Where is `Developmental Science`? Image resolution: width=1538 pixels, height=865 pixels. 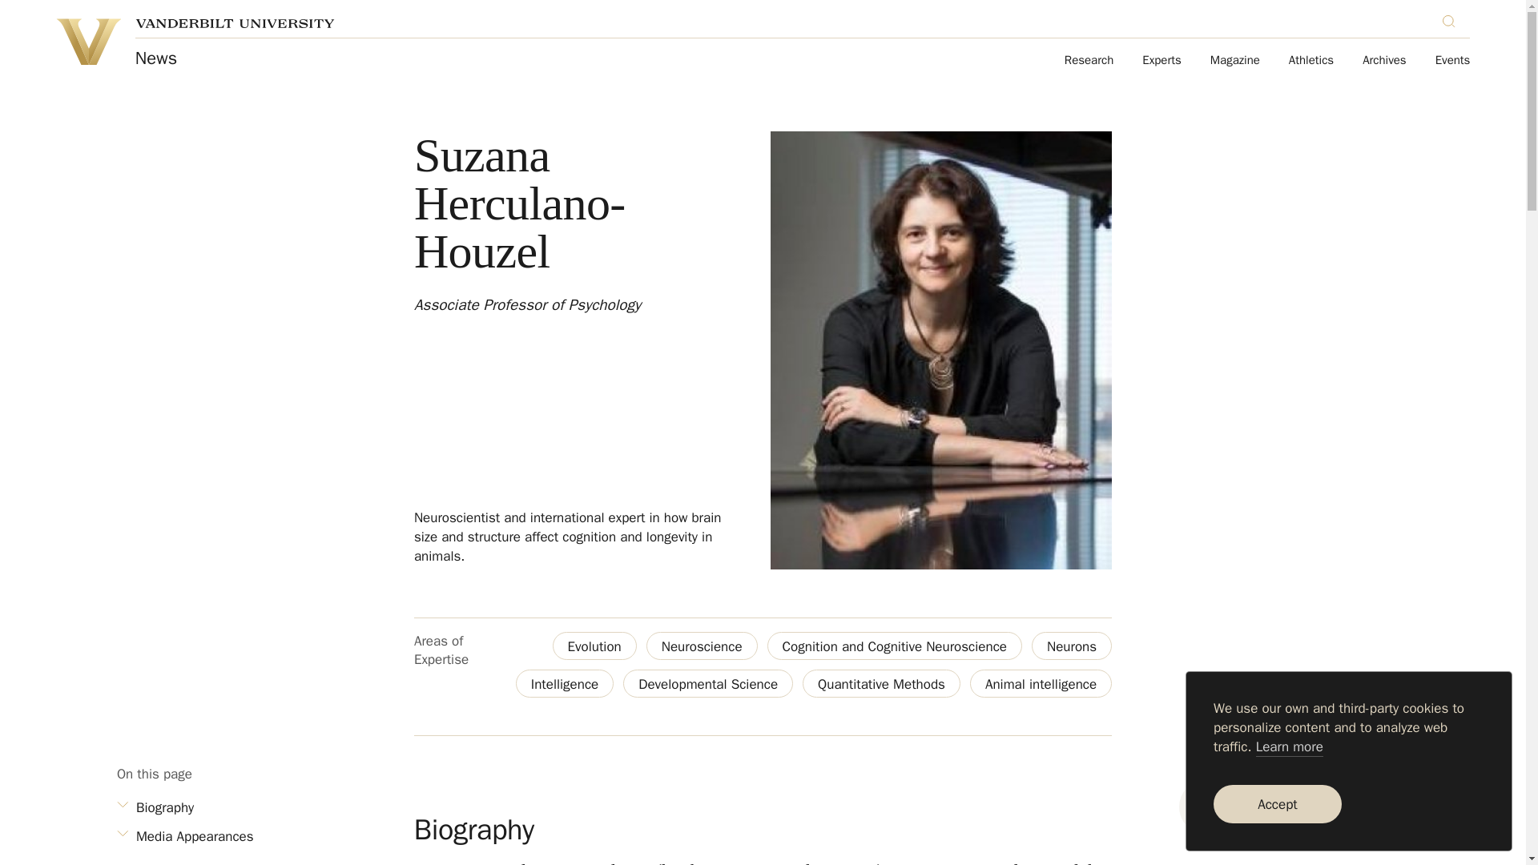 Developmental Science is located at coordinates (708, 682).